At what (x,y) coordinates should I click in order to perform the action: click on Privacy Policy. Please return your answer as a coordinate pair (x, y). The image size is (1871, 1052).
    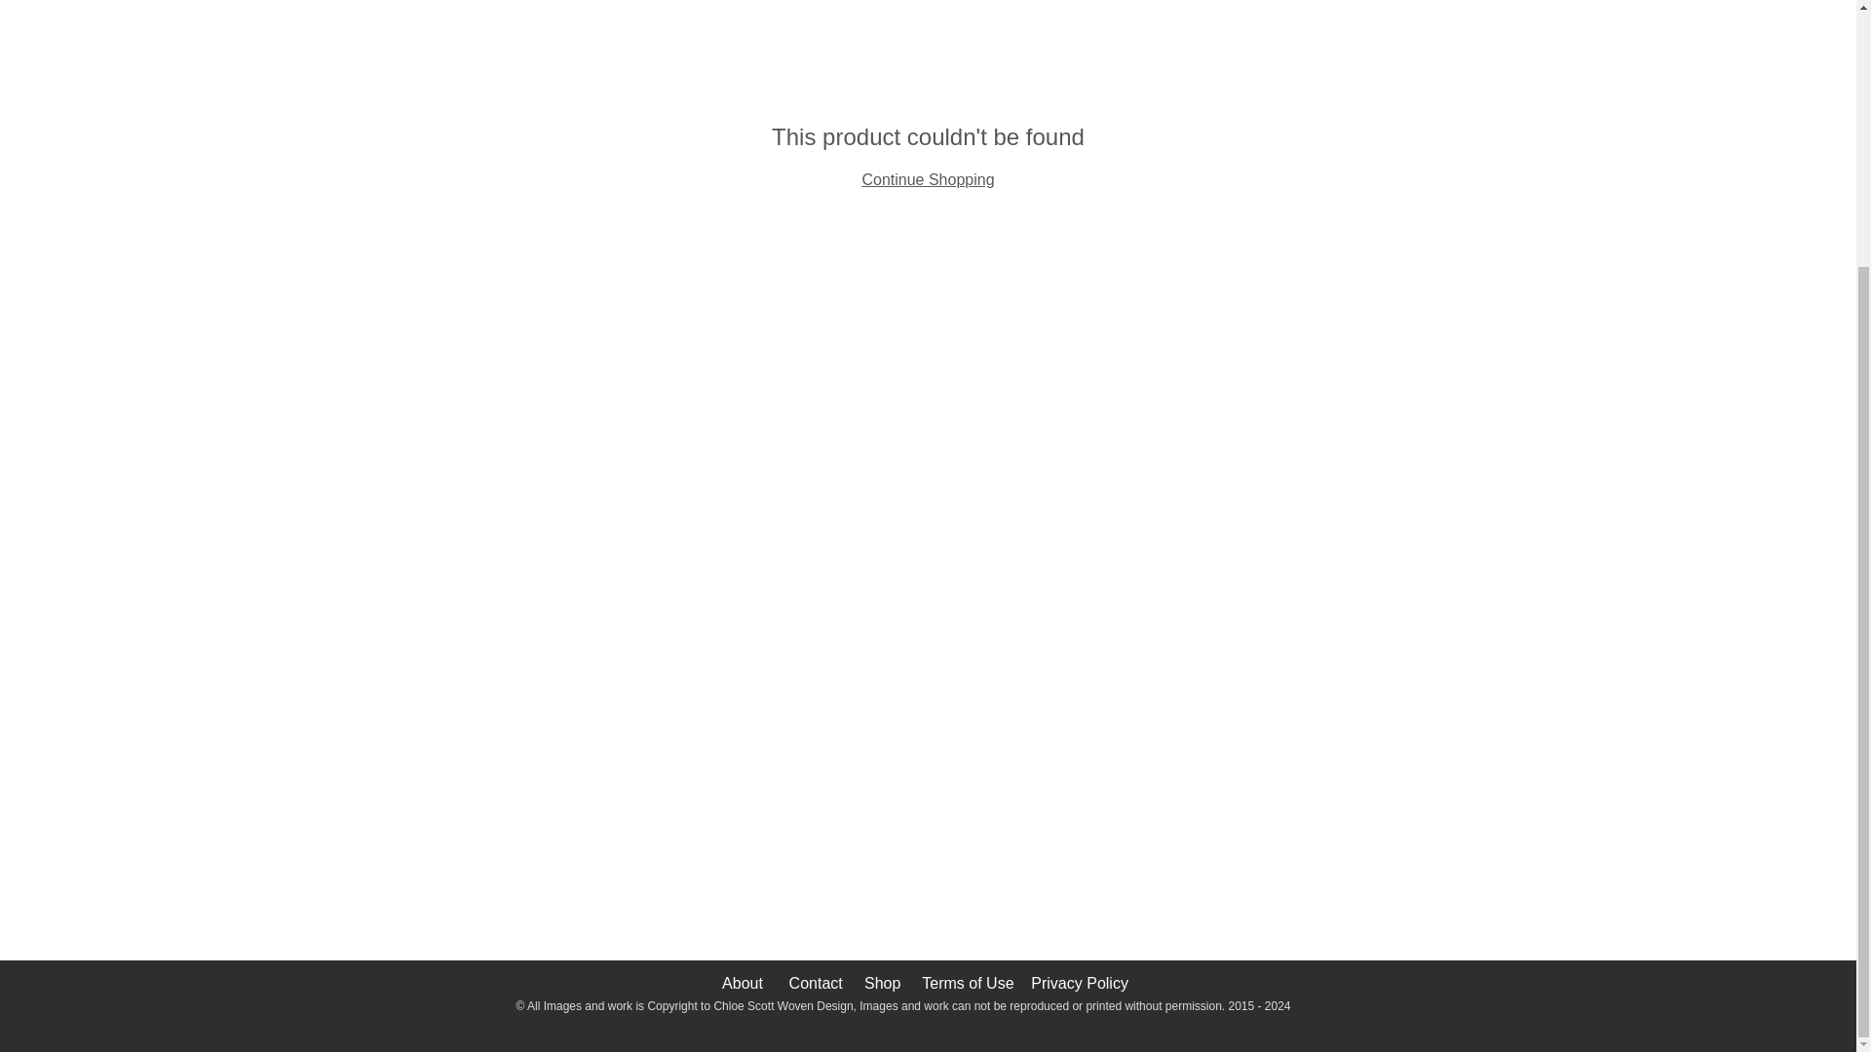
    Looking at the image, I should click on (1079, 984).